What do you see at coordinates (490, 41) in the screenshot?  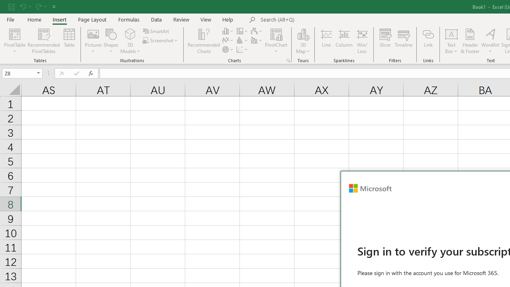 I see `WordArt` at bounding box center [490, 41].